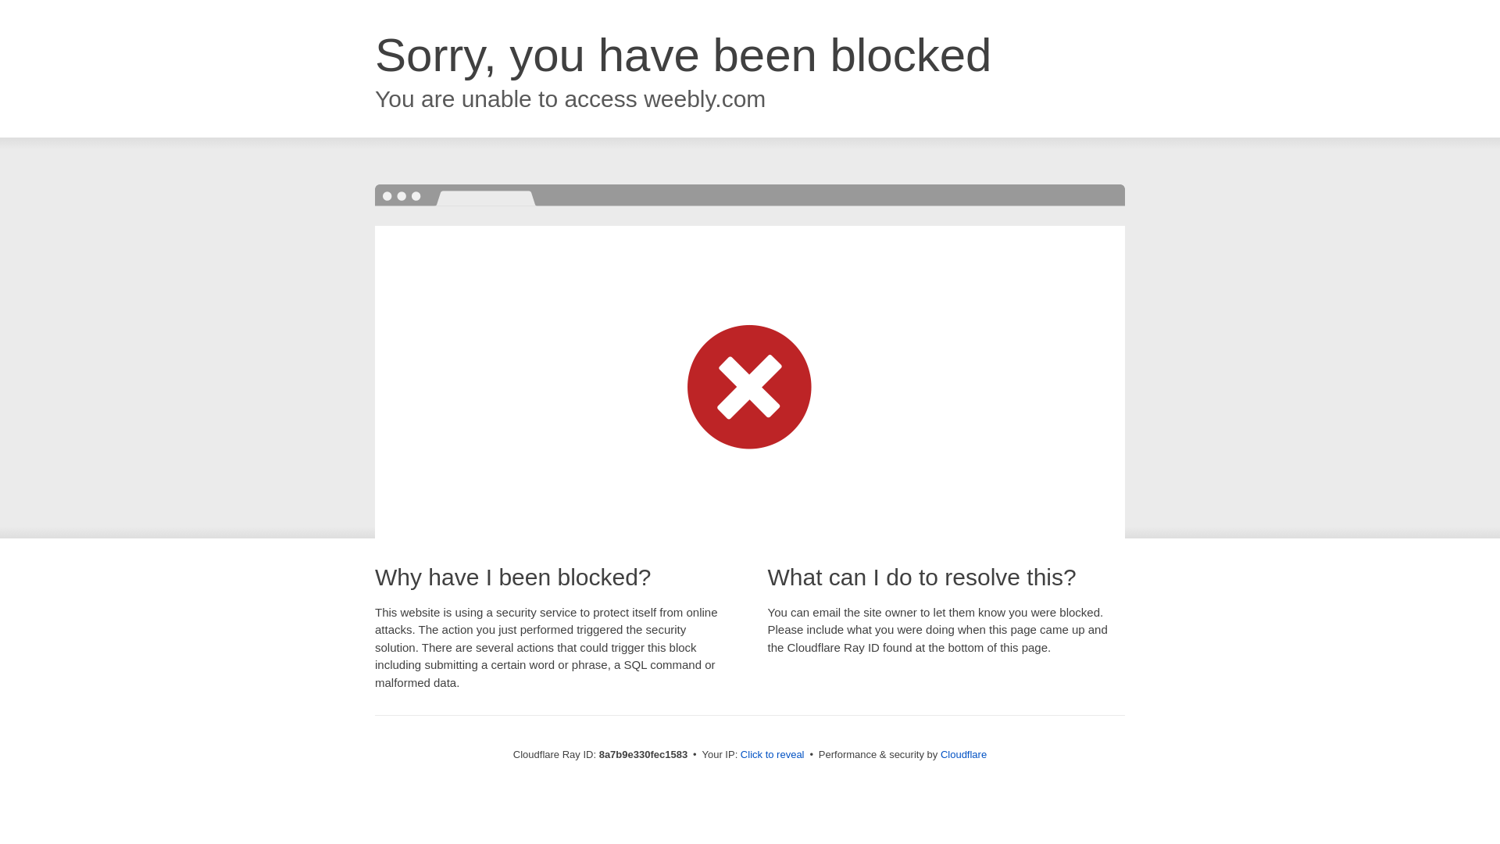  What do you see at coordinates (963, 754) in the screenshot?
I see `Cloudflare` at bounding box center [963, 754].